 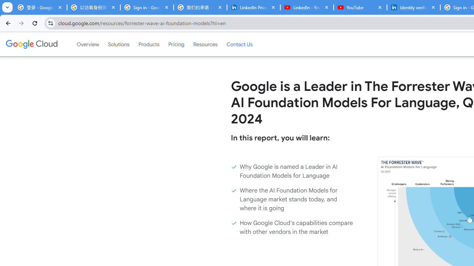 I want to click on Google Cloud, so click(x=31, y=44).